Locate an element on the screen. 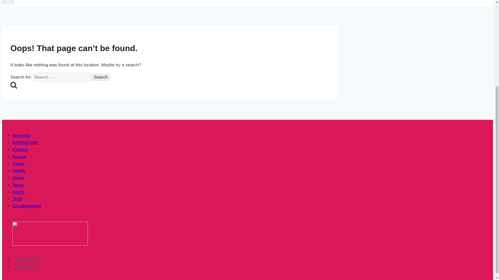 The height and width of the screenshot is (280, 499). Search is located at coordinates (101, 77).